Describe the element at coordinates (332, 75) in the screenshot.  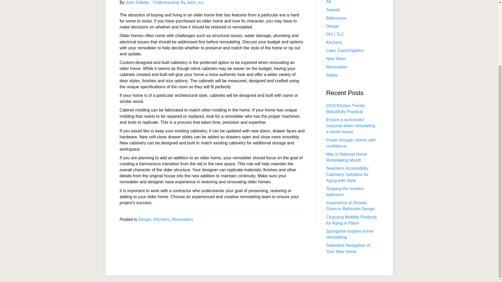
I see `Safety` at that location.